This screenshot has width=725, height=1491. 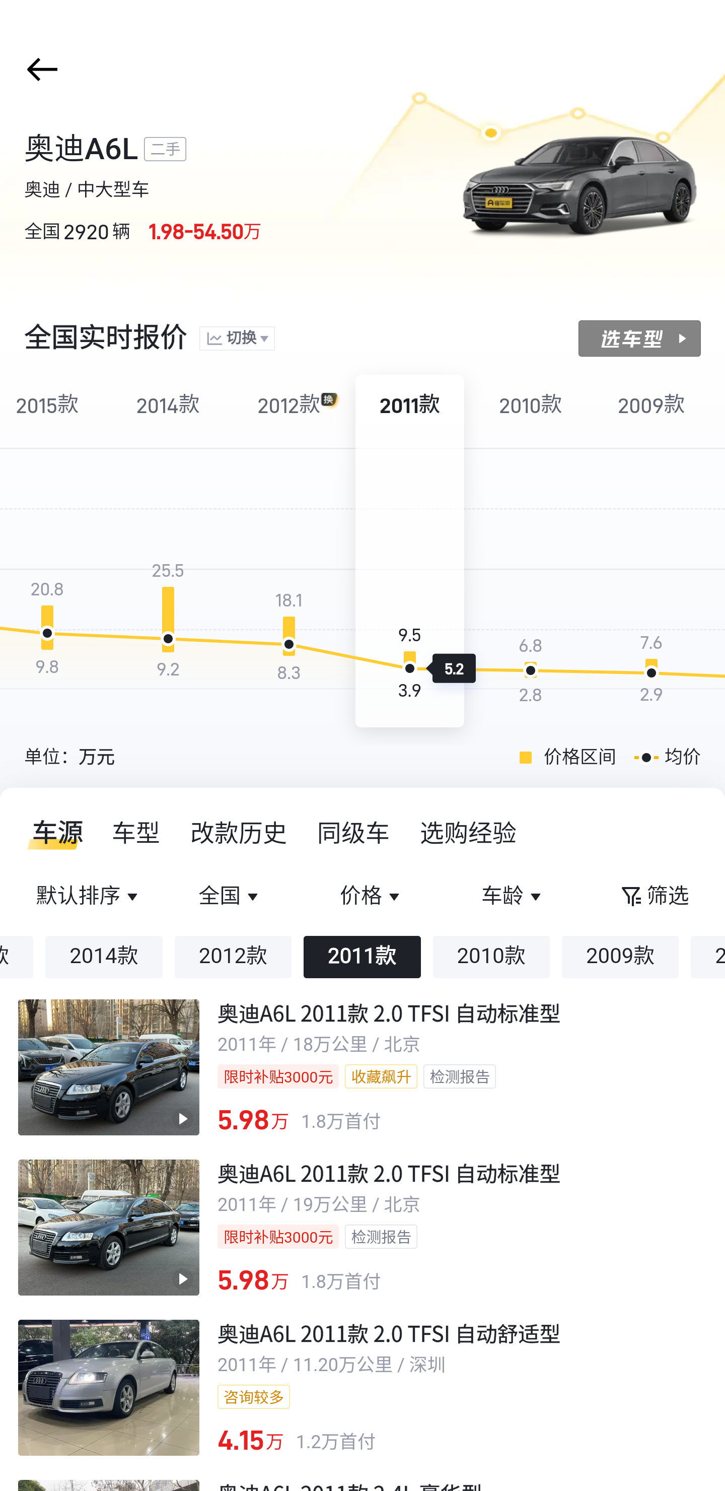 I want to click on 改款历史, so click(x=240, y=833).